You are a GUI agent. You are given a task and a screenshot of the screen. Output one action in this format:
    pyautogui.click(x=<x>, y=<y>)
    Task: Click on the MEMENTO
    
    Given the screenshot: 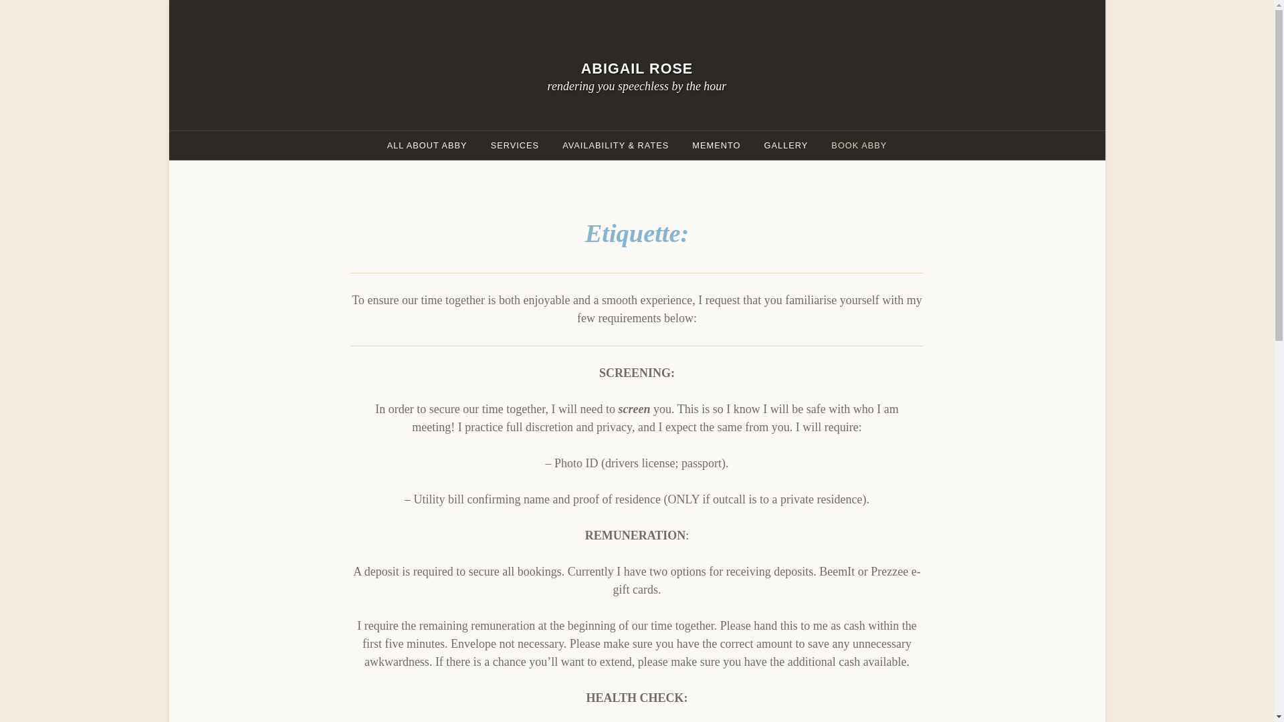 What is the action you would take?
    pyautogui.click(x=716, y=144)
    